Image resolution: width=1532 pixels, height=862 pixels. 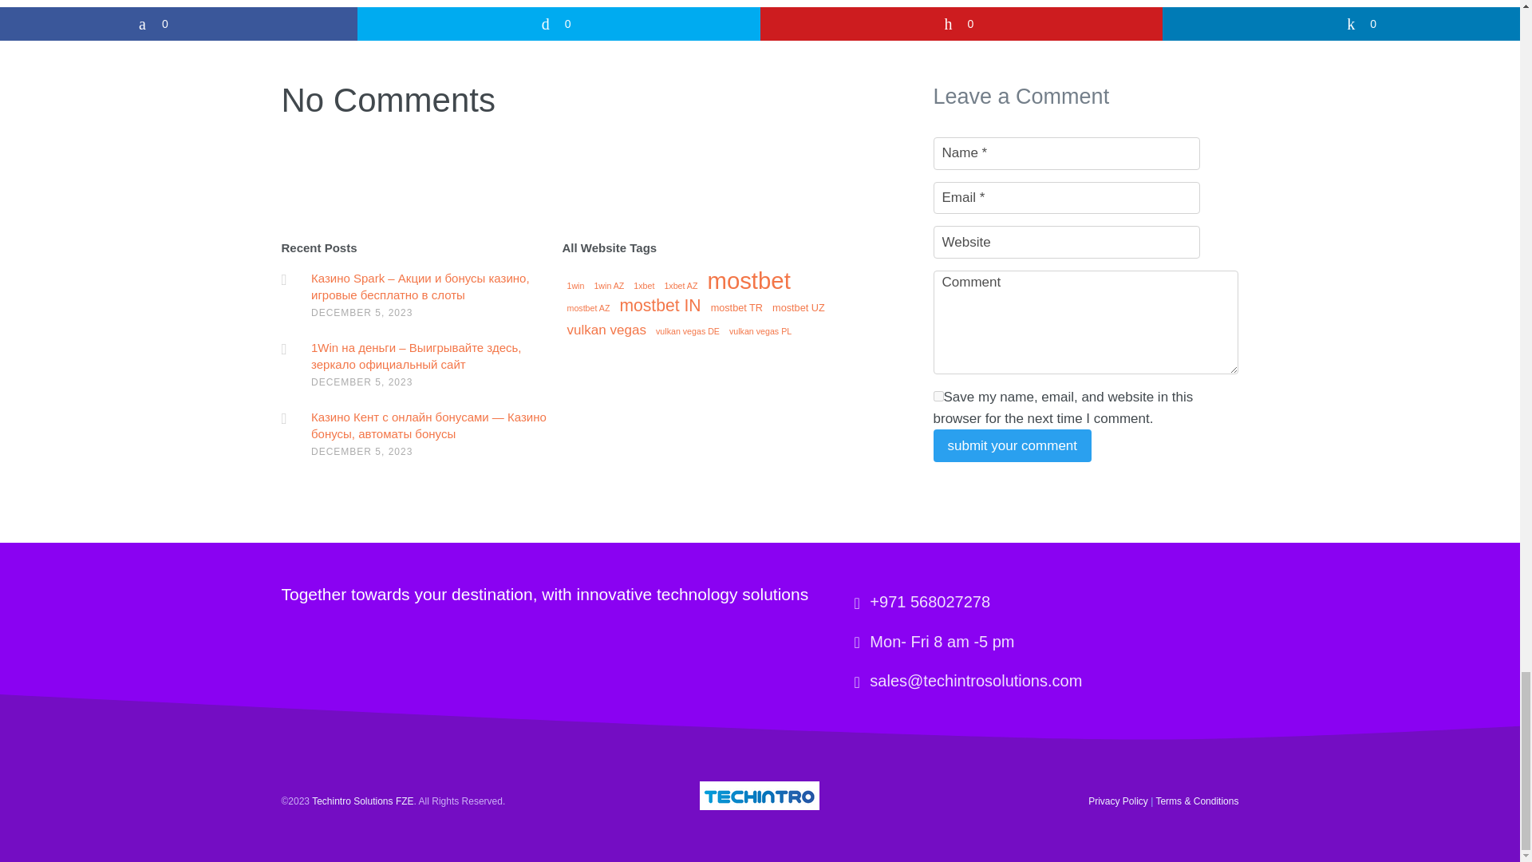 I want to click on SUBMIT YOUR COMMENT, so click(x=1012, y=445).